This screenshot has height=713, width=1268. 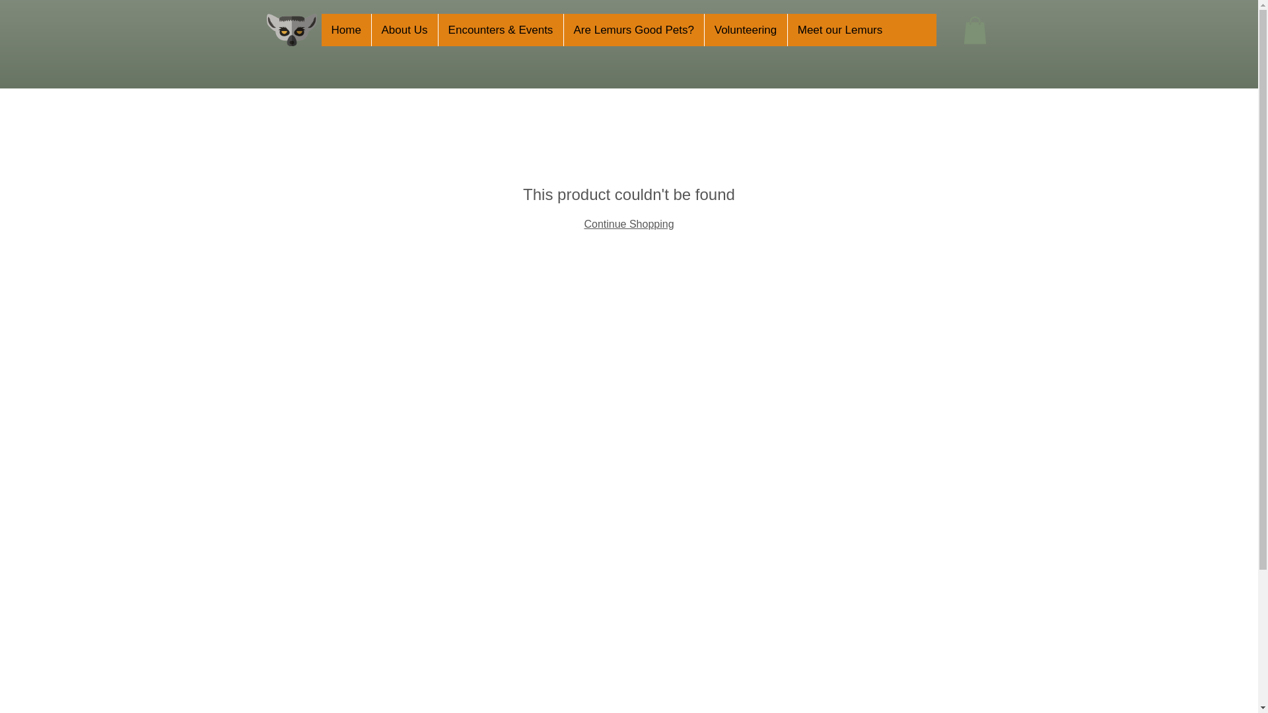 What do you see at coordinates (745, 30) in the screenshot?
I see `Volunteering` at bounding box center [745, 30].